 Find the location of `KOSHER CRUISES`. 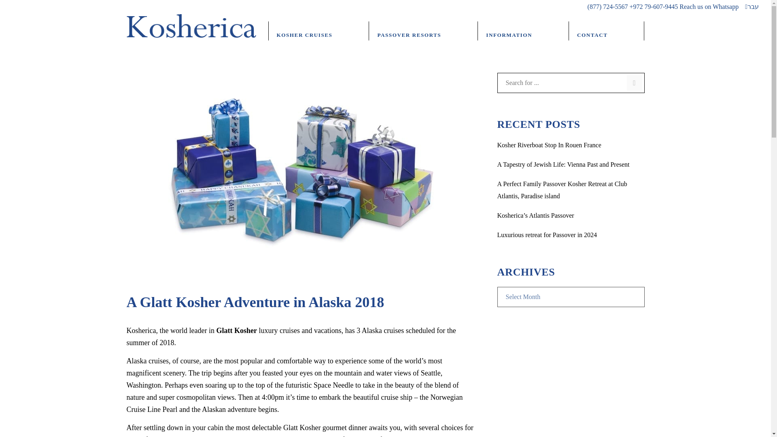

KOSHER CRUISES is located at coordinates (319, 32).